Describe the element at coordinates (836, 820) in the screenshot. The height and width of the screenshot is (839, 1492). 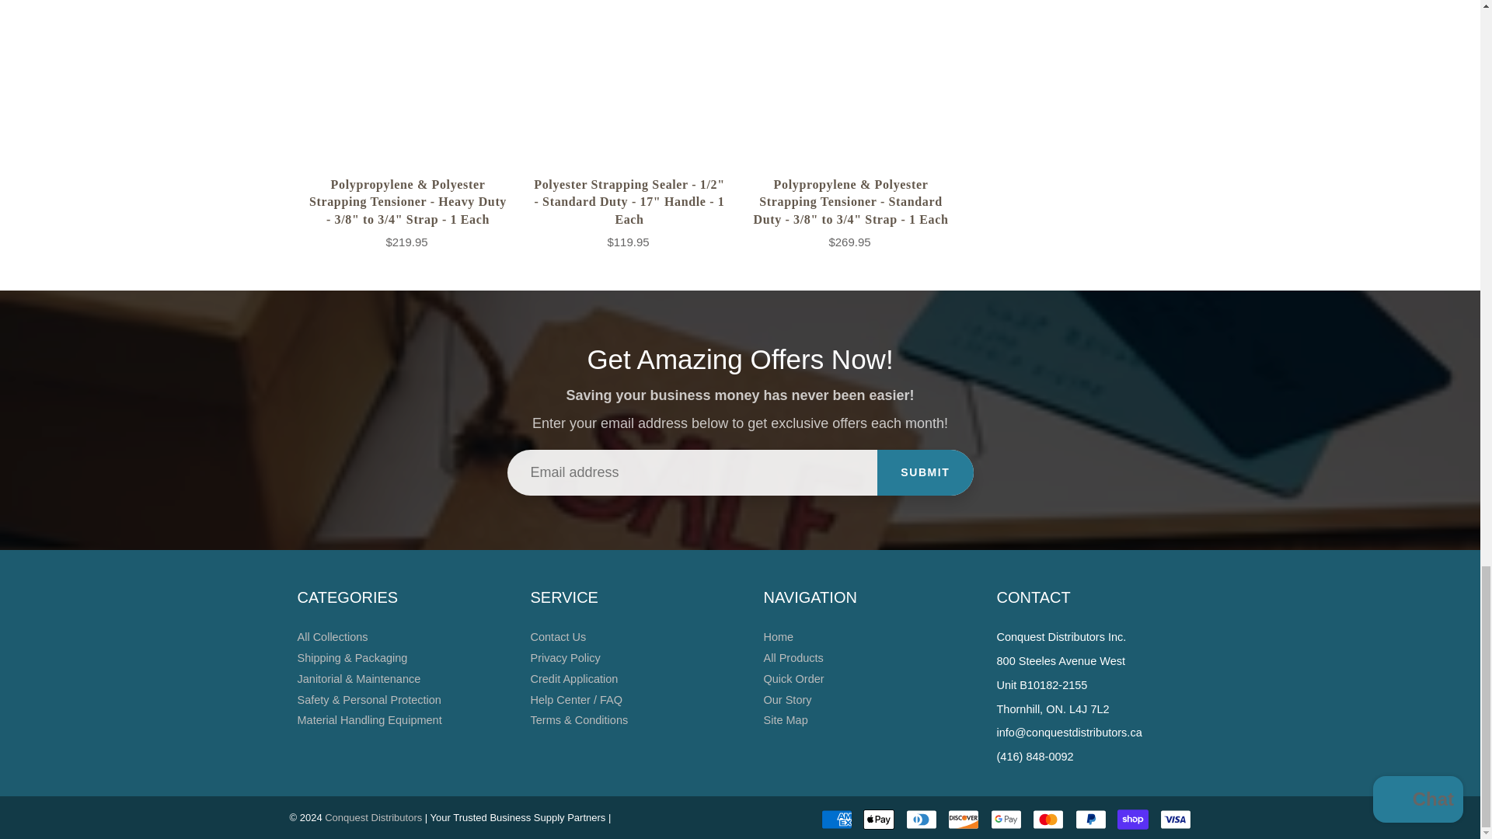
I see `American Express` at that location.